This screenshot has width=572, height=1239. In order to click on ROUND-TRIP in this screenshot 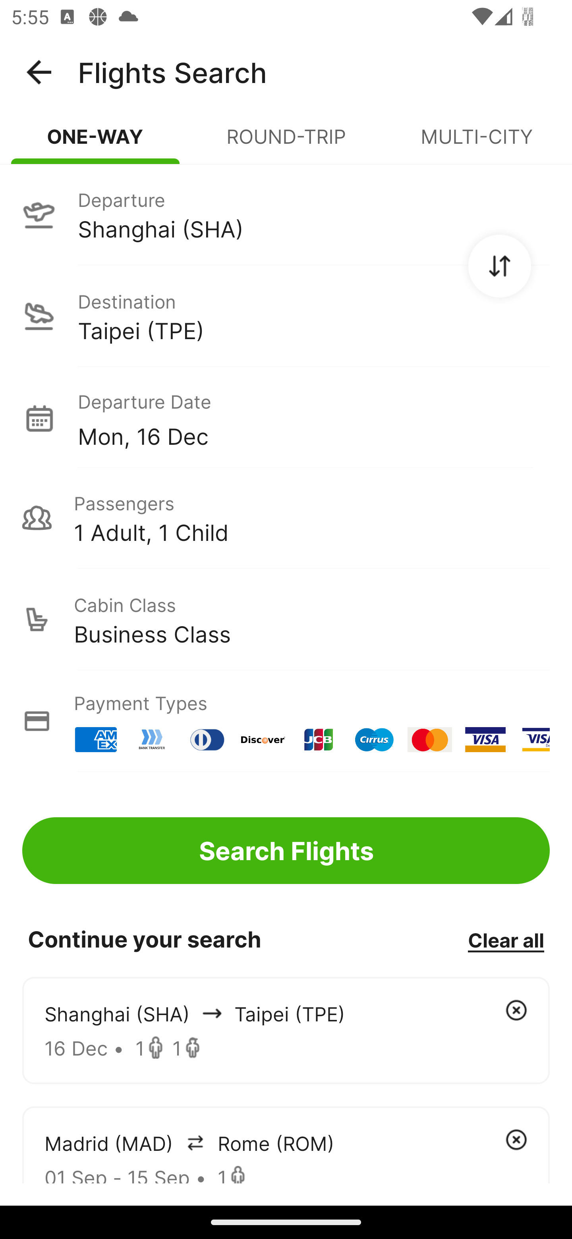, I will do `click(286, 143)`.